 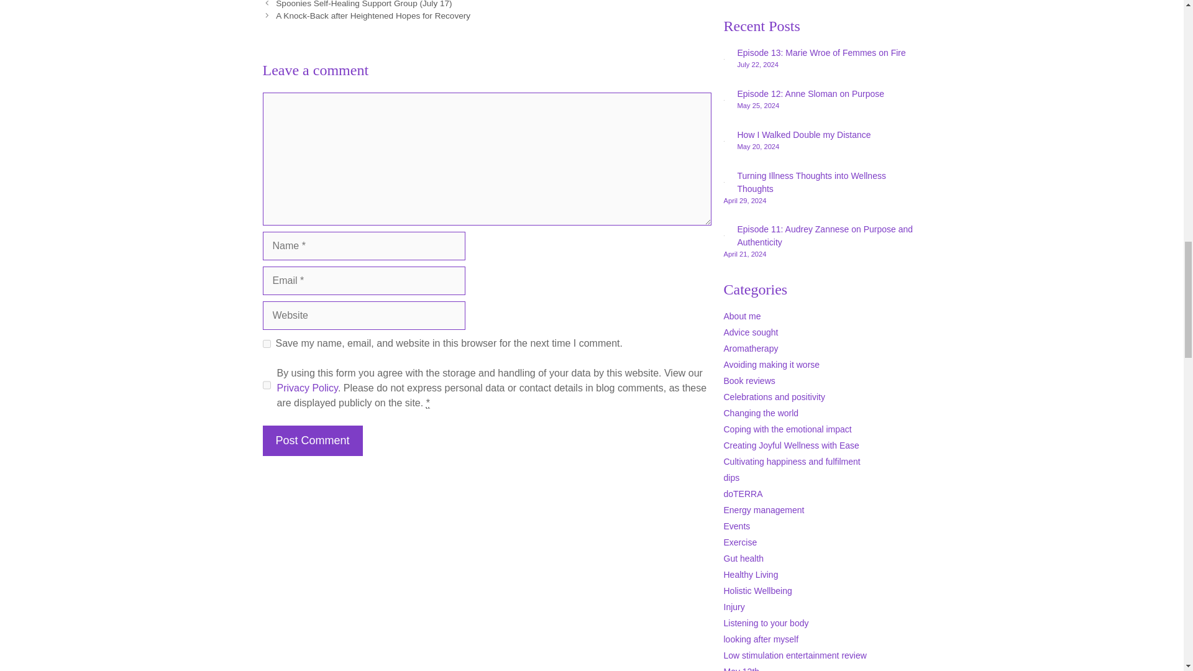 I want to click on yes, so click(x=266, y=344).